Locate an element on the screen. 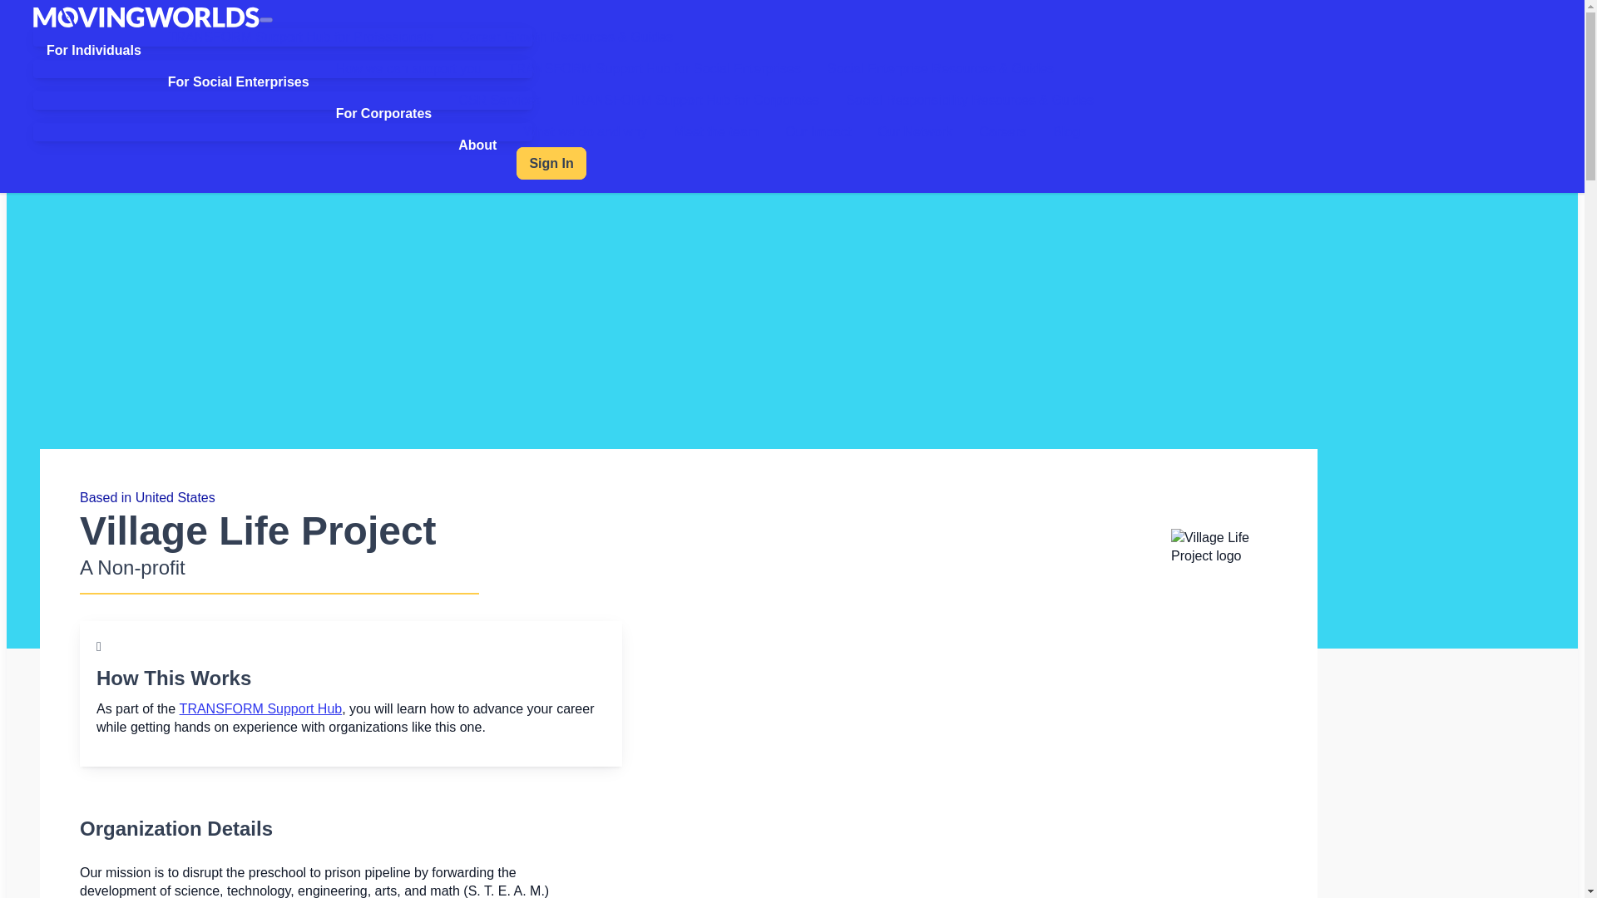 The image size is (1597, 898). What we do and why is located at coordinates (585, 131).